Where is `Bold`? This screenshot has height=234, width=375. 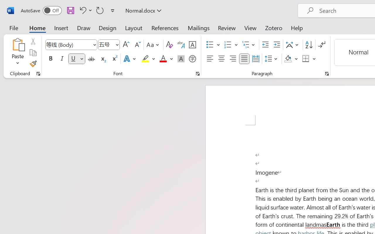 Bold is located at coordinates (50, 59).